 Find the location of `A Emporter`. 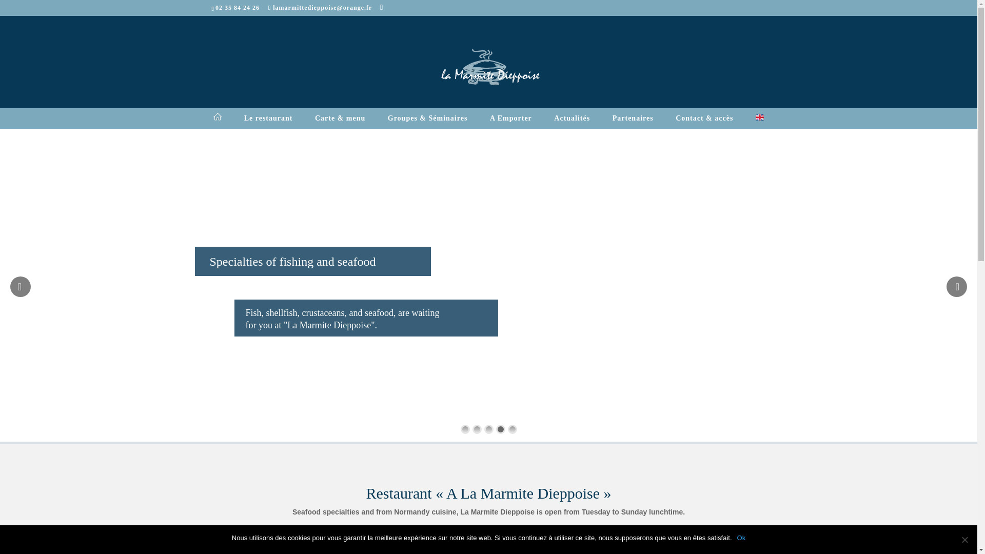

A Emporter is located at coordinates (510, 125).